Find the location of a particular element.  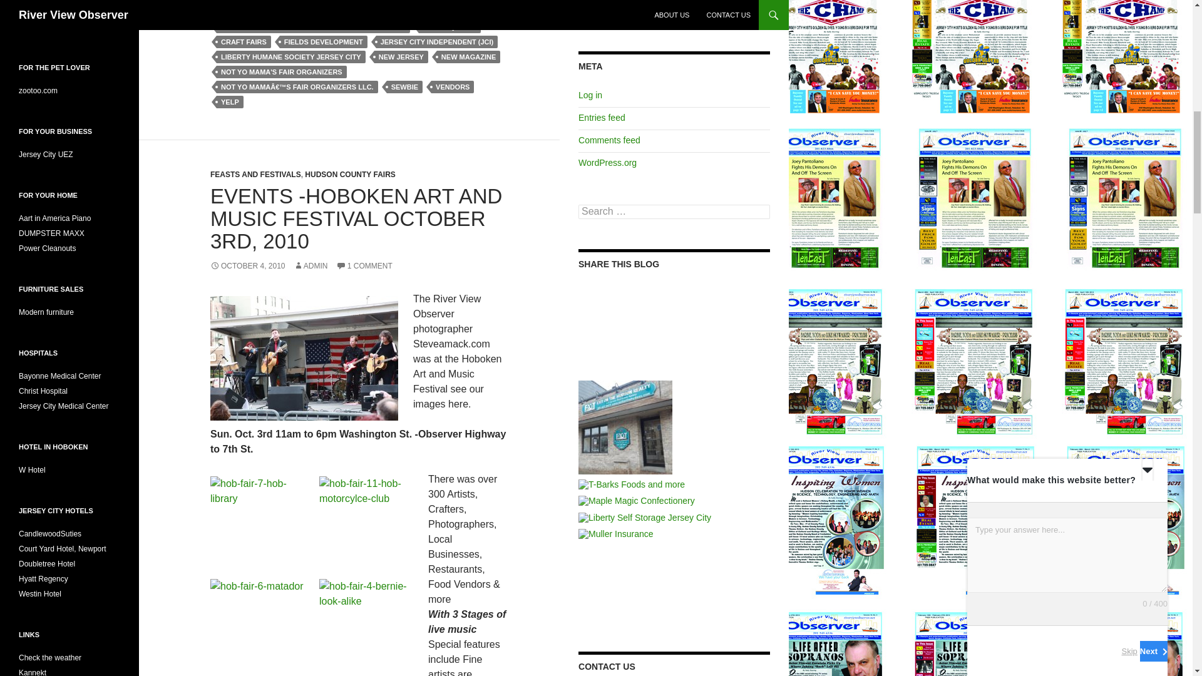

NEW MAGAZINE is located at coordinates (468, 57).